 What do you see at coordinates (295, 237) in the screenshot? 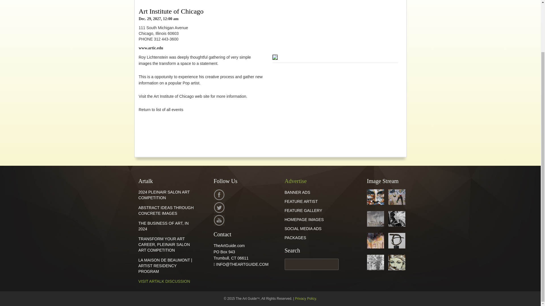
I see `PACKAGES` at bounding box center [295, 237].